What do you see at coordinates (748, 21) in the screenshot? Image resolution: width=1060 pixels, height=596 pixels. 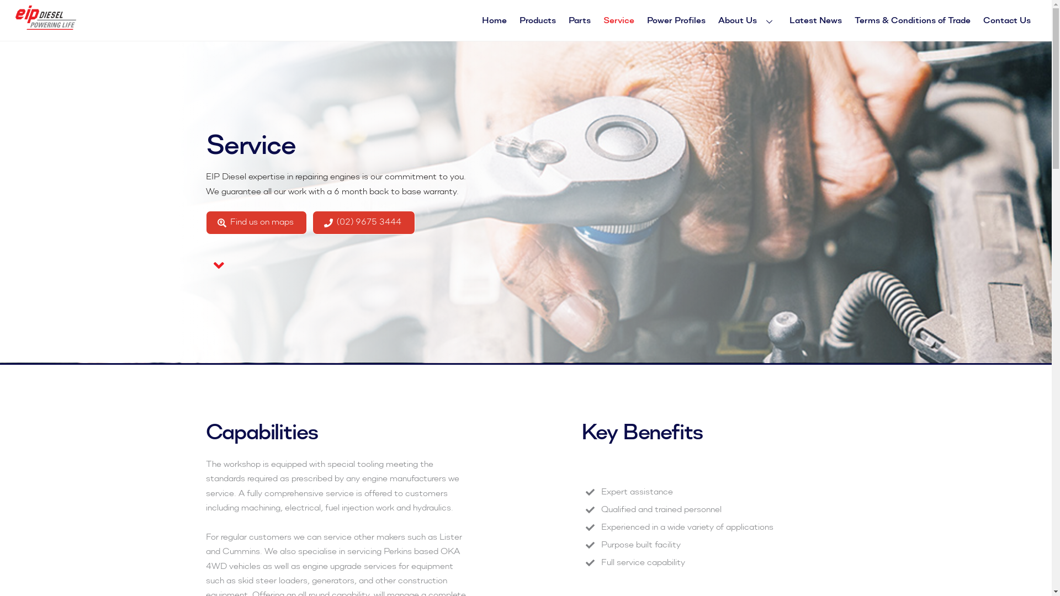 I see `About Us` at bounding box center [748, 21].